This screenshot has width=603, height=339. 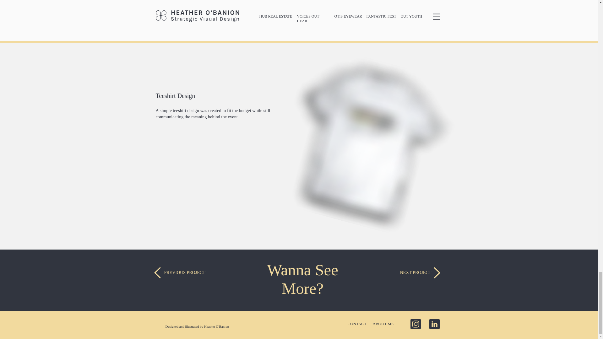 I want to click on PREVIOUS PROJECT, so click(x=184, y=272).